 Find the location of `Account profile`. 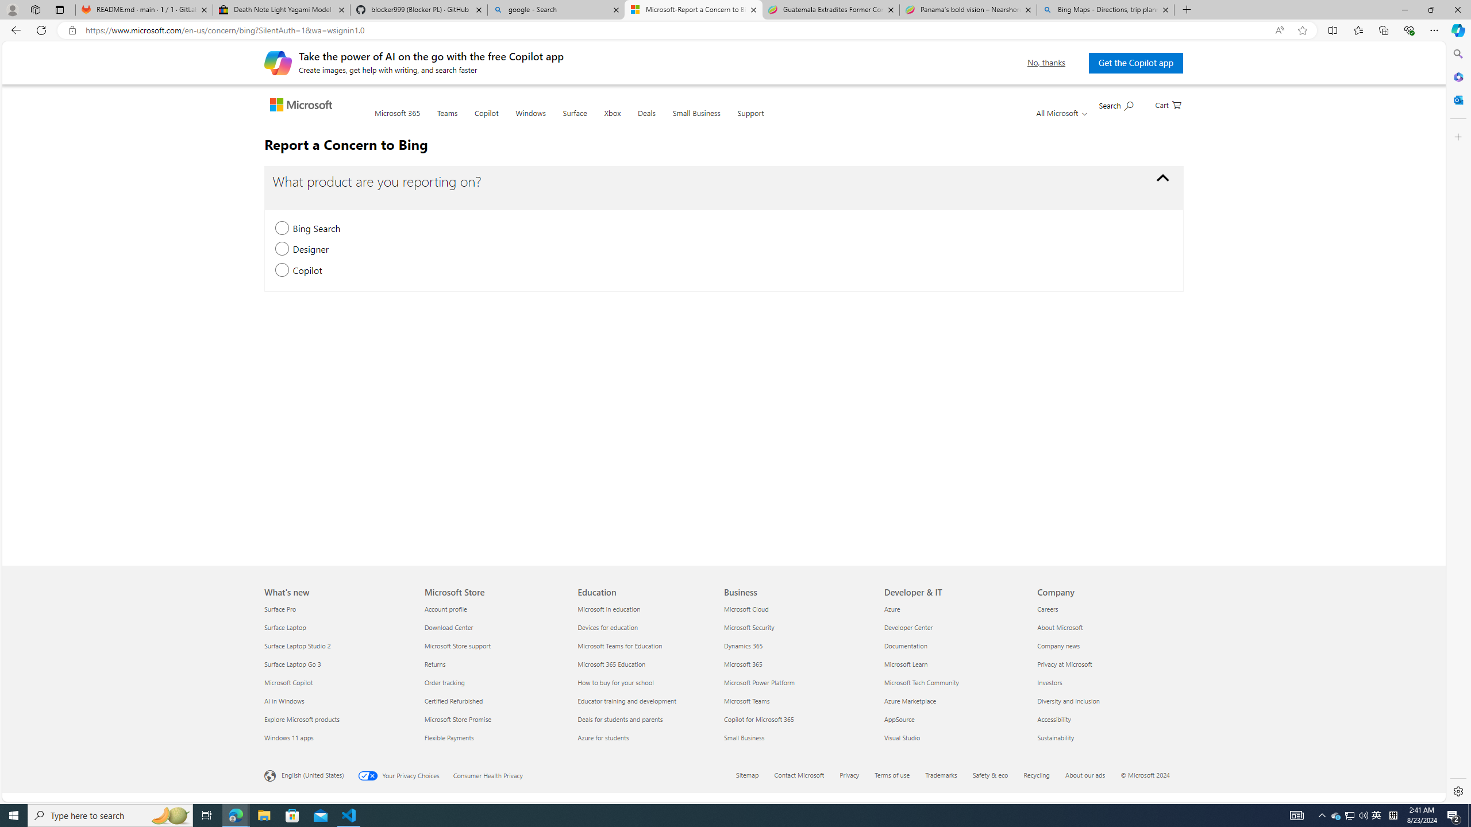

Account profile is located at coordinates (494, 609).